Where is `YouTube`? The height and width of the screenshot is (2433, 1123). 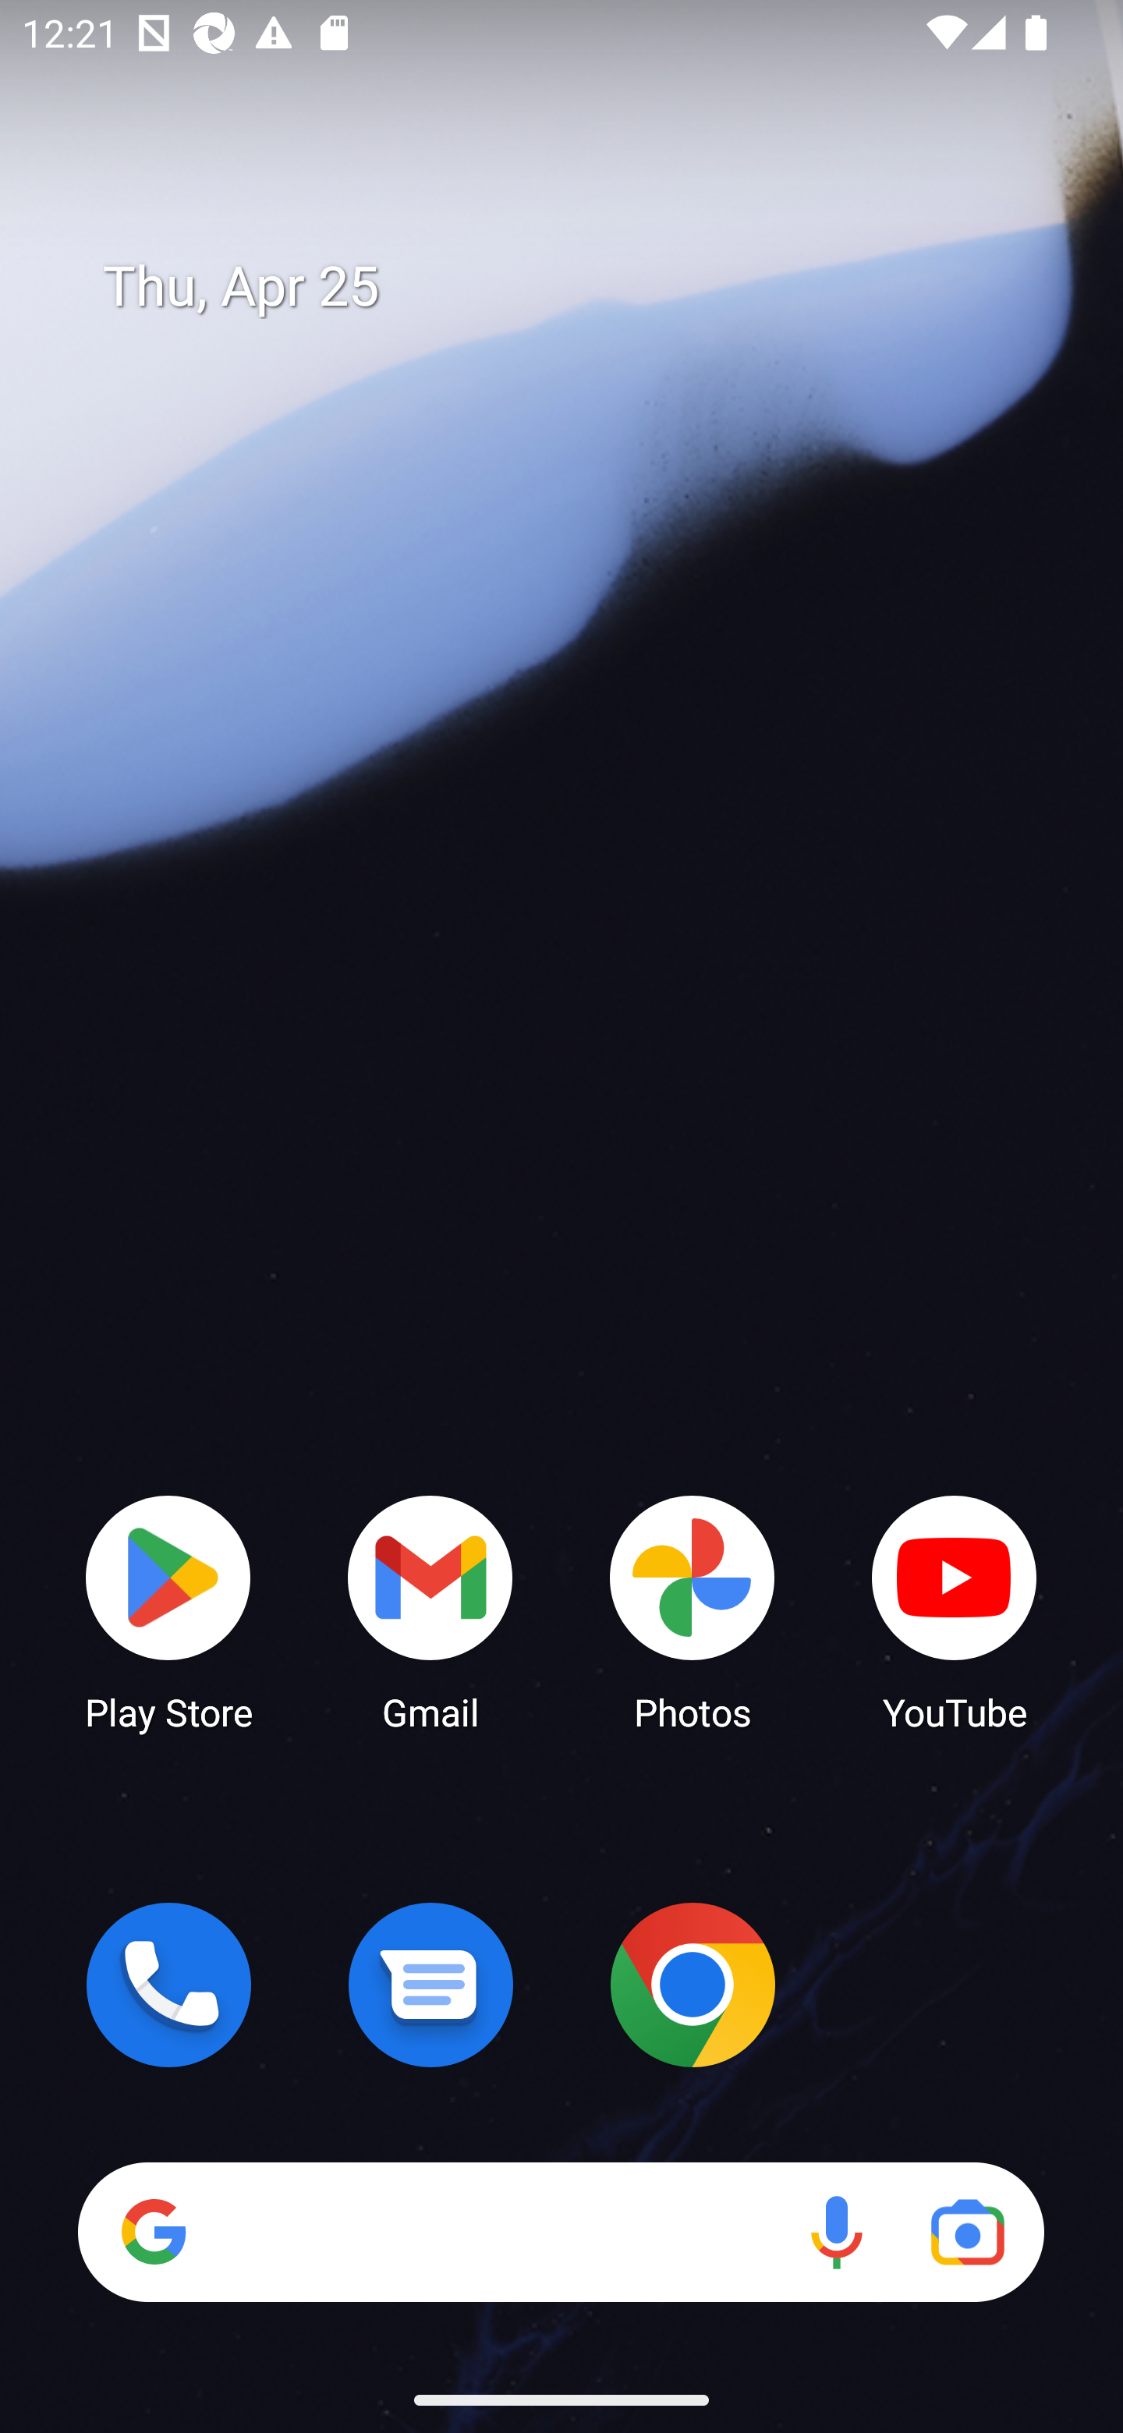 YouTube is located at coordinates (955, 1611).